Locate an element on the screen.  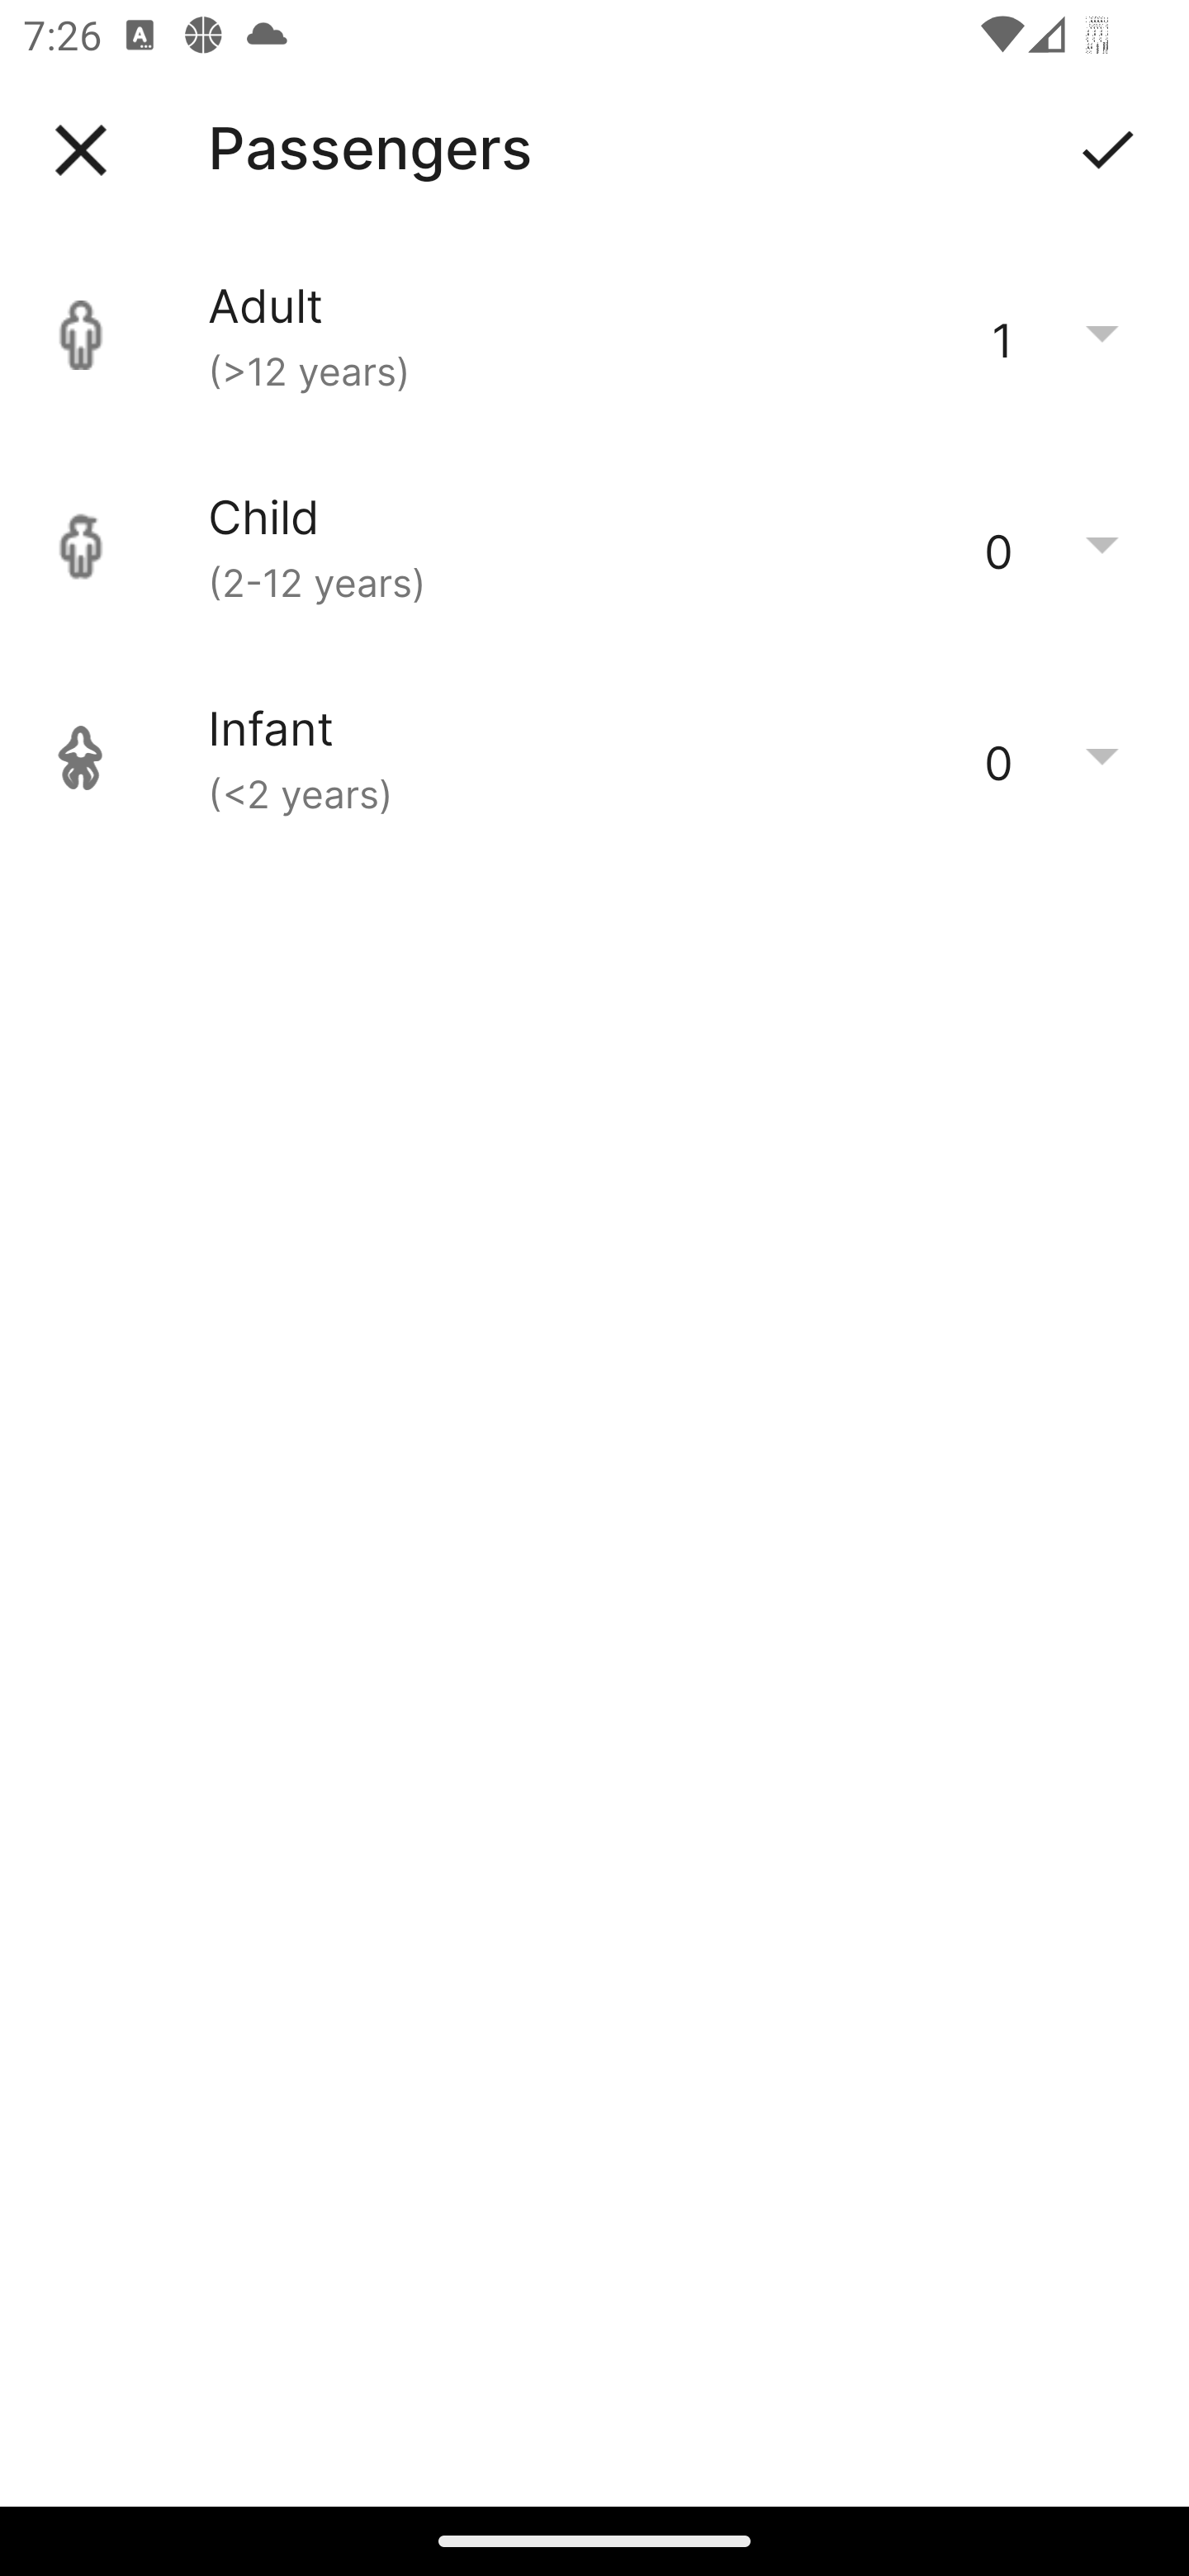
Adult (>12 years) 1 is located at coordinates (594, 335).